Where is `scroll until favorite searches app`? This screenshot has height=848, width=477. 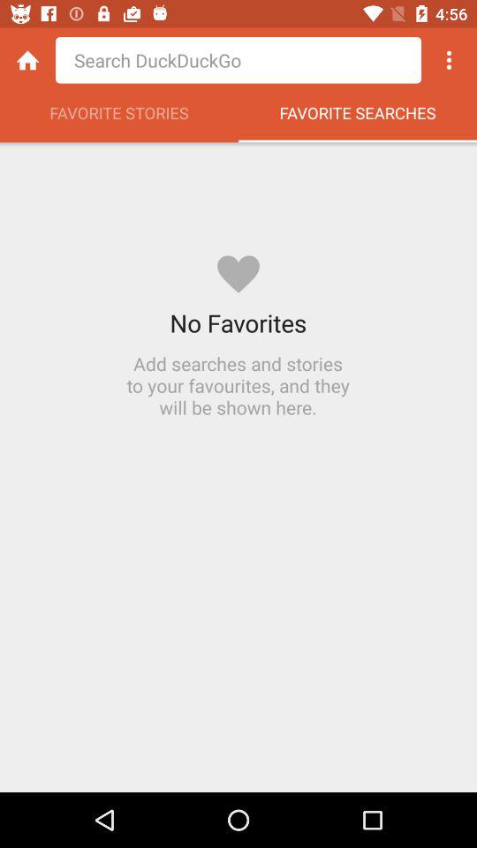
scroll until favorite searches app is located at coordinates (358, 117).